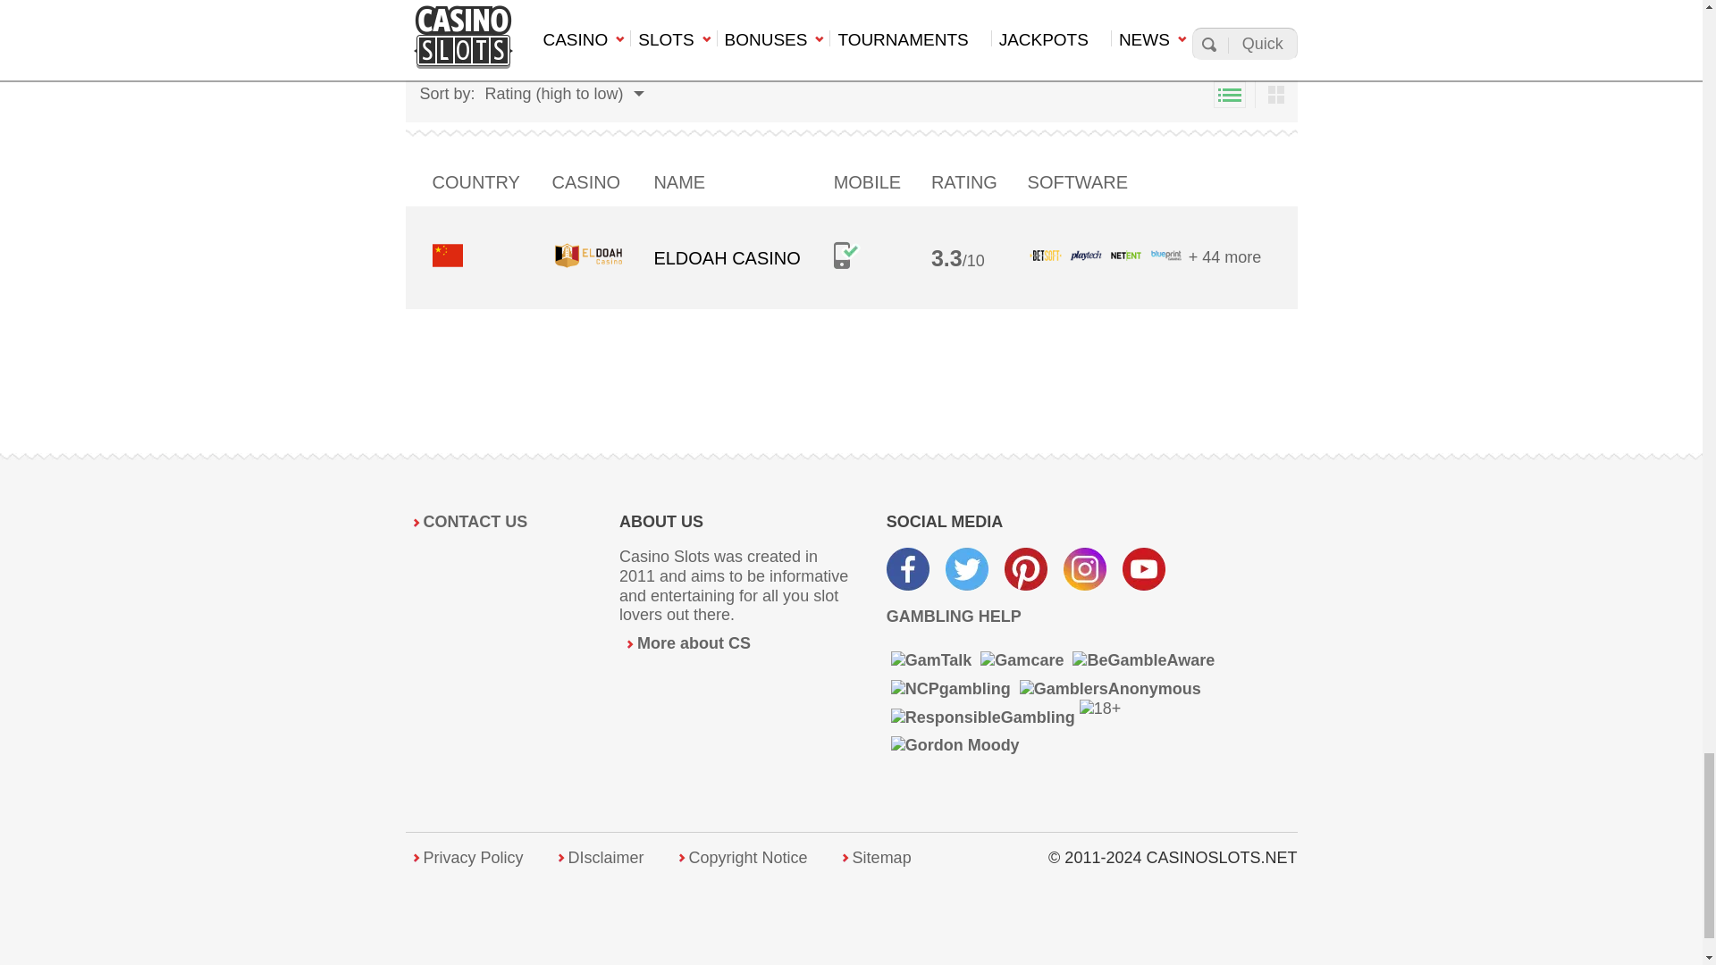 The image size is (1716, 965). I want to click on View casinos in list view, so click(1229, 94).